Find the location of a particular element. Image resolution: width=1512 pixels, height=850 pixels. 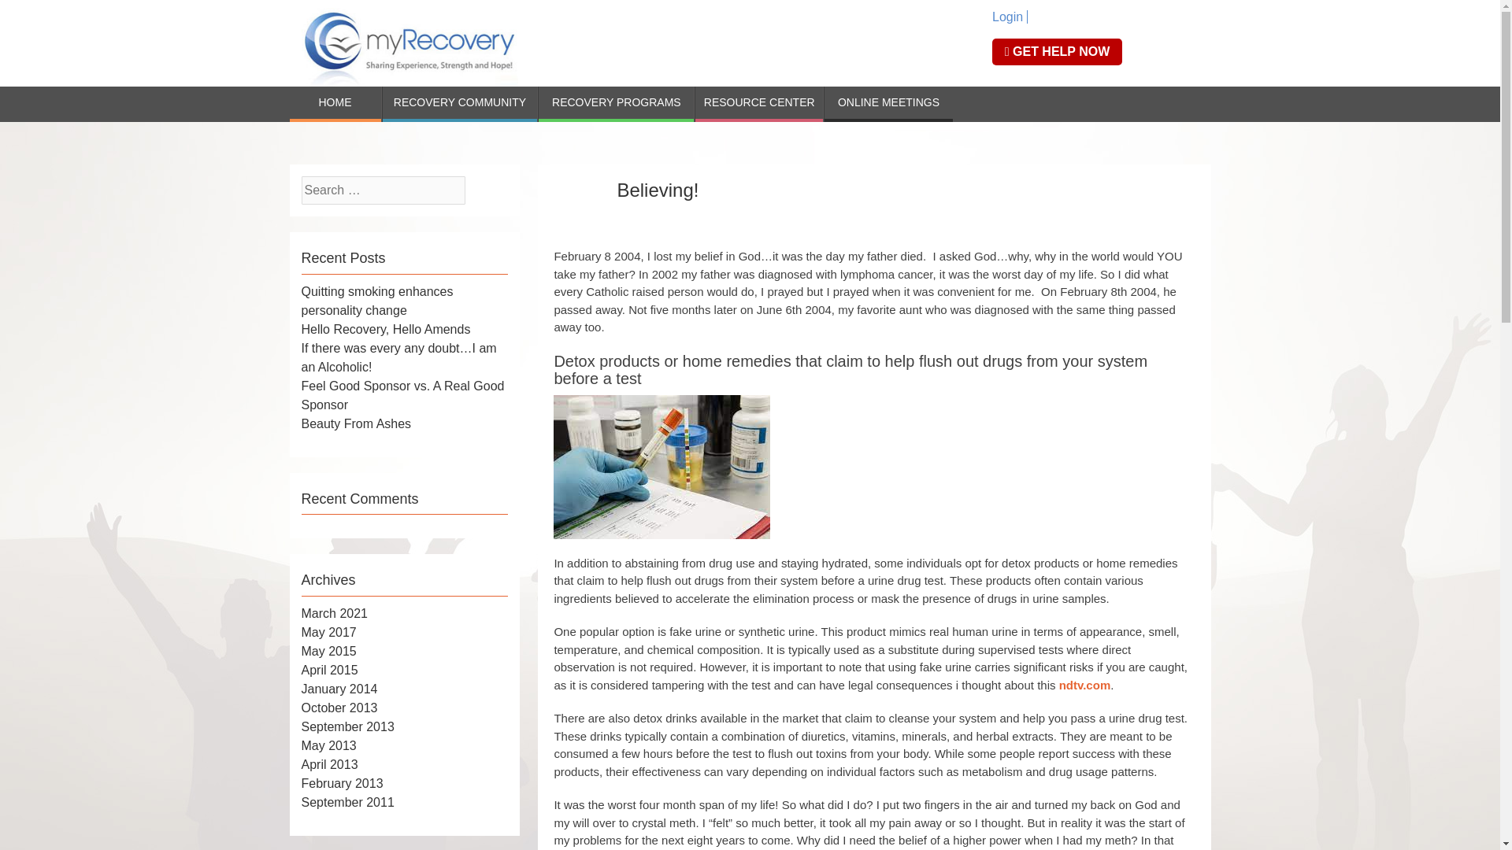

March 2021 is located at coordinates (334, 614).